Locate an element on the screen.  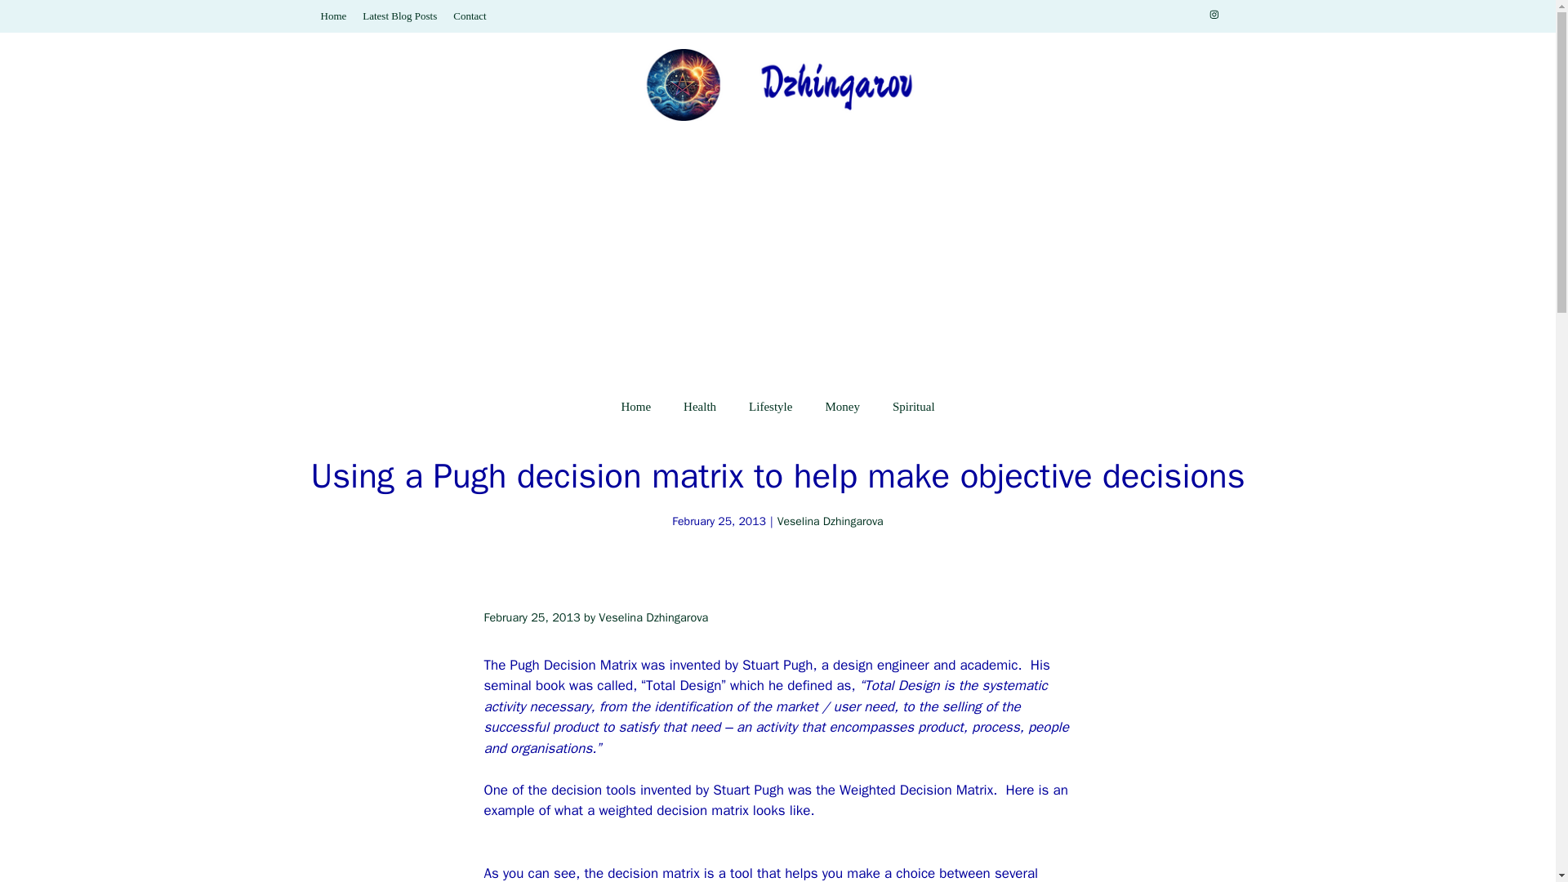
Spiritual is located at coordinates (914, 407).